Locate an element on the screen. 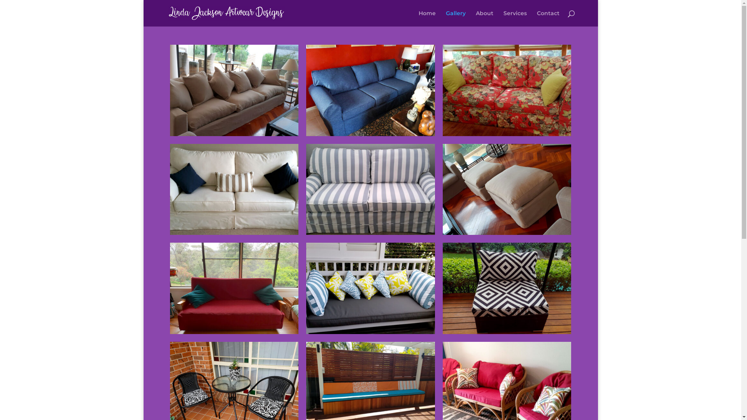  Sofa Day Bed Cover is located at coordinates (234, 332).